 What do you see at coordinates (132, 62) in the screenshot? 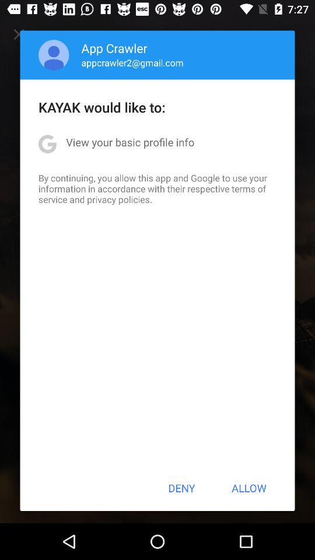
I see `turn off the icon above kayak would like icon` at bounding box center [132, 62].